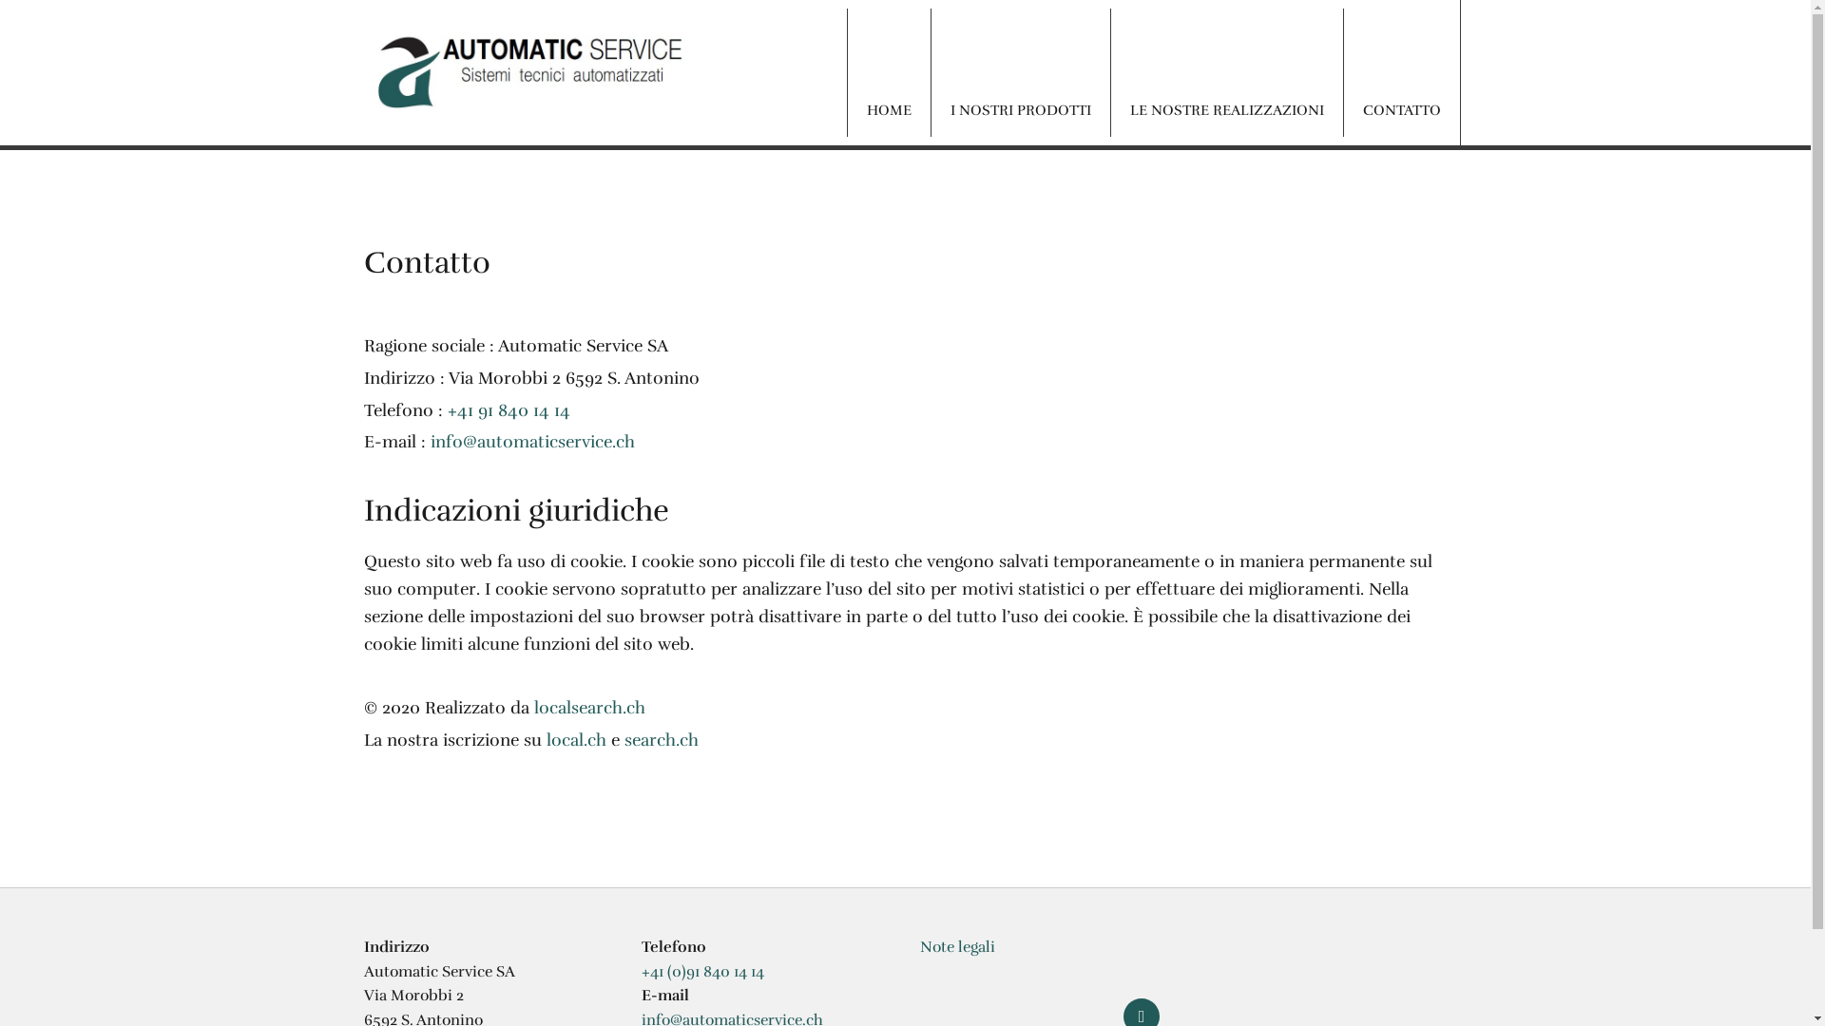  Describe the element at coordinates (889, 73) in the screenshot. I see `HOME` at that location.